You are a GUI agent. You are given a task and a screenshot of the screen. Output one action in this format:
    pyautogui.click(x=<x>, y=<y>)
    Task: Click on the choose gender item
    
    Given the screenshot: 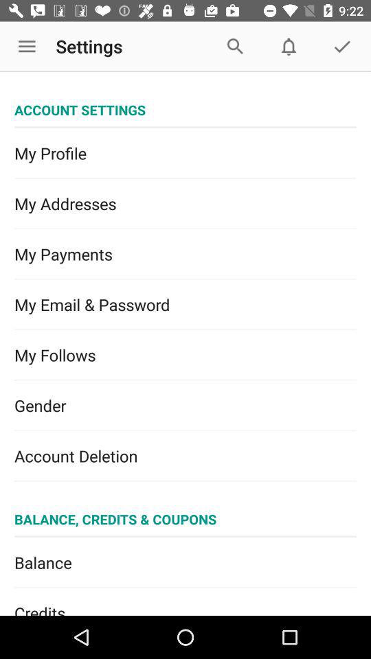 What is the action you would take?
    pyautogui.click(x=185, y=405)
    